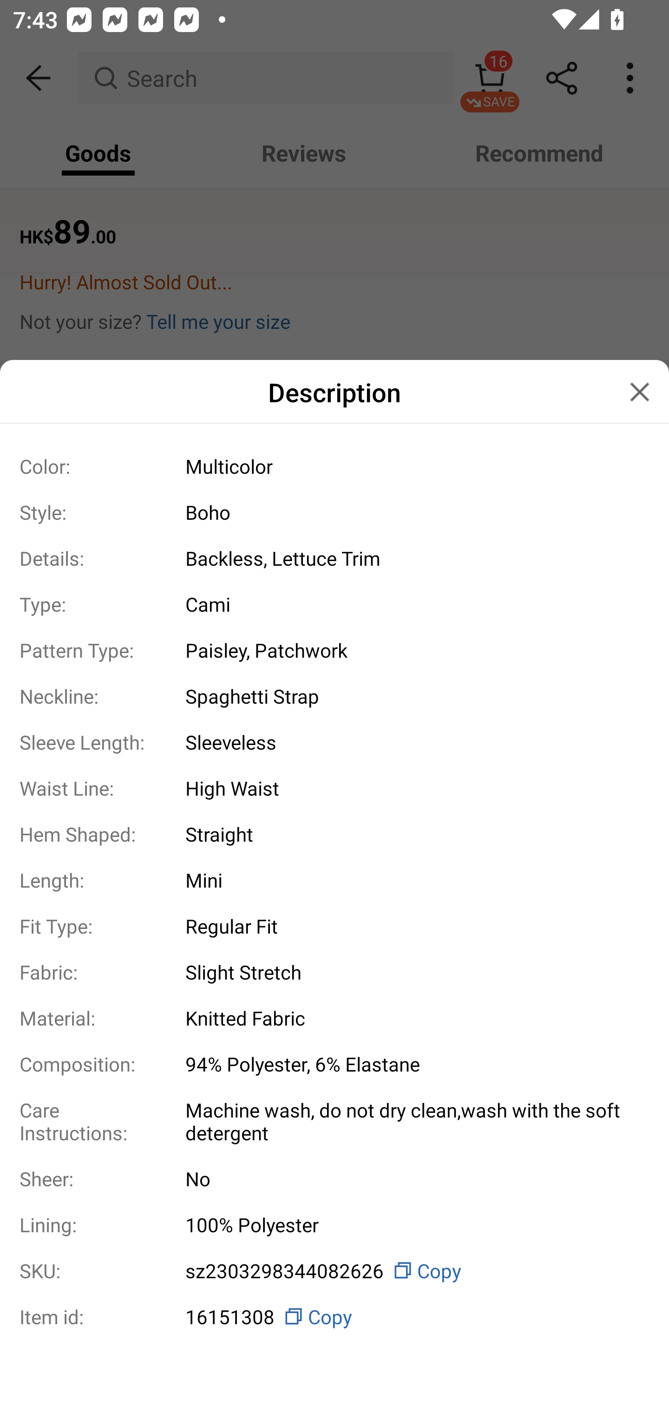  Describe the element at coordinates (334, 1314) in the screenshot. I see `Item id: 16151308    Copy` at that location.